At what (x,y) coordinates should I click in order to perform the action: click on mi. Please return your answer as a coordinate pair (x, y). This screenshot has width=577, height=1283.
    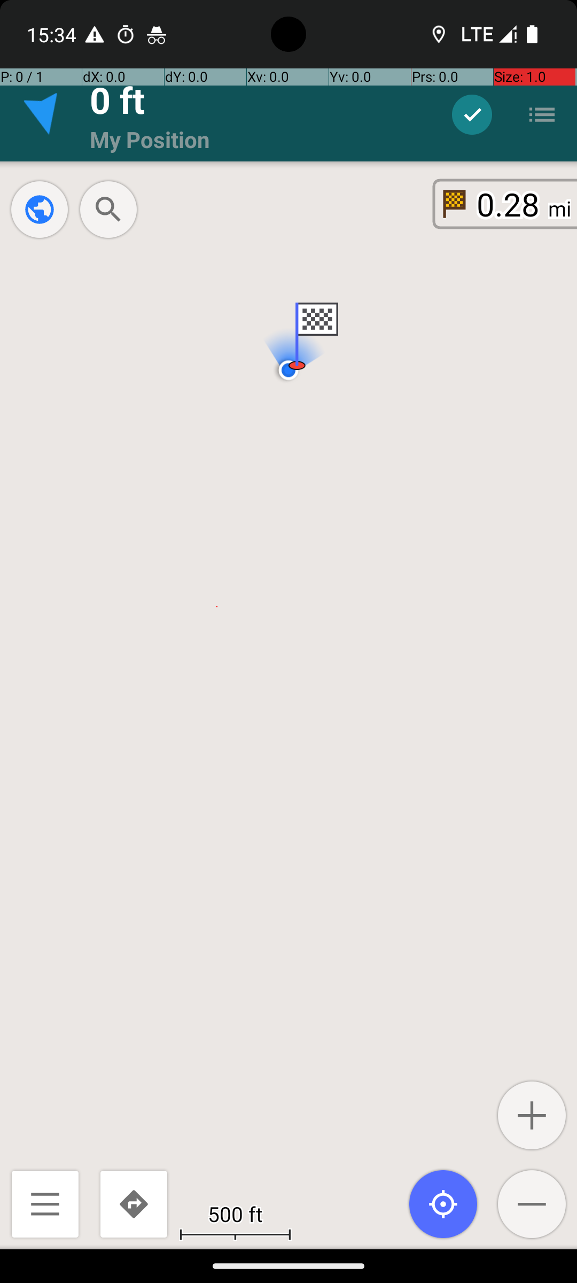
    Looking at the image, I should click on (560, 208).